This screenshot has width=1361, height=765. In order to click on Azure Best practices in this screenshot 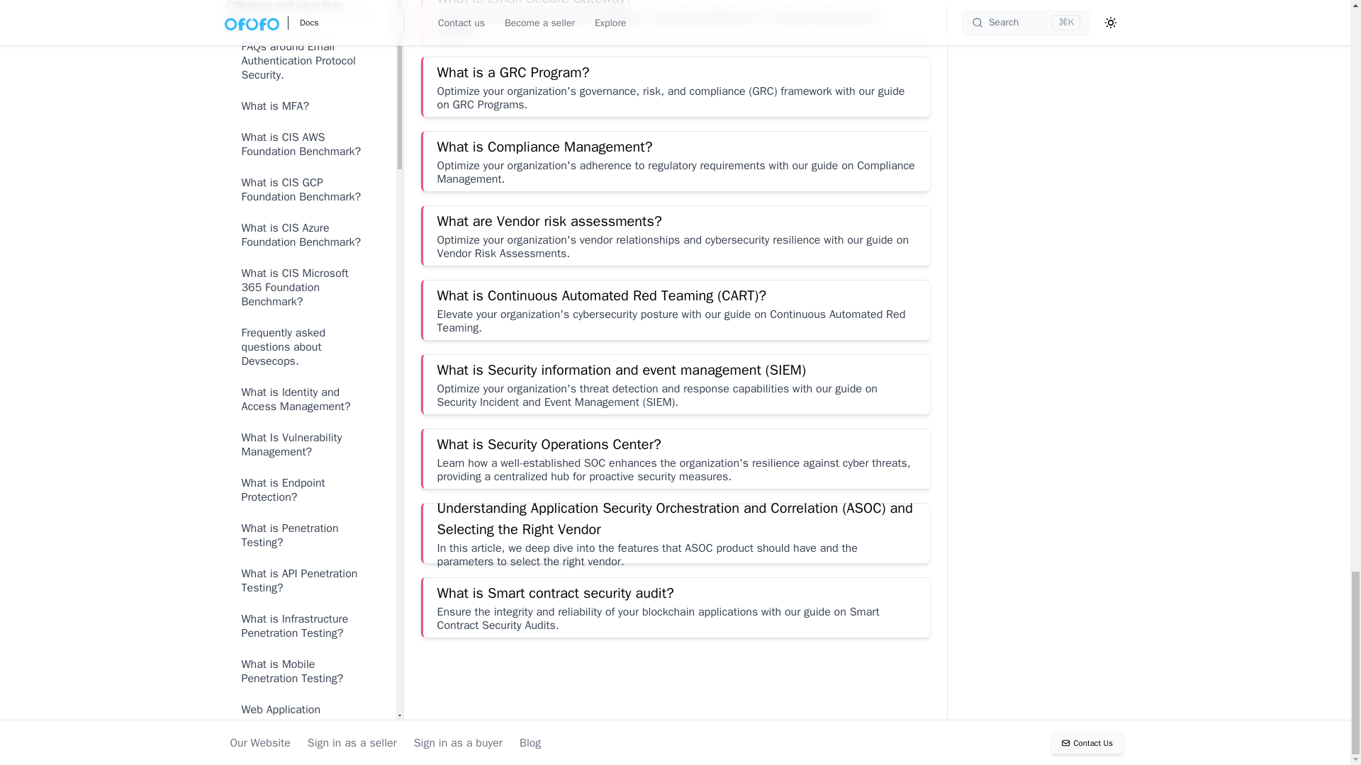, I will do `click(296, 331)`.